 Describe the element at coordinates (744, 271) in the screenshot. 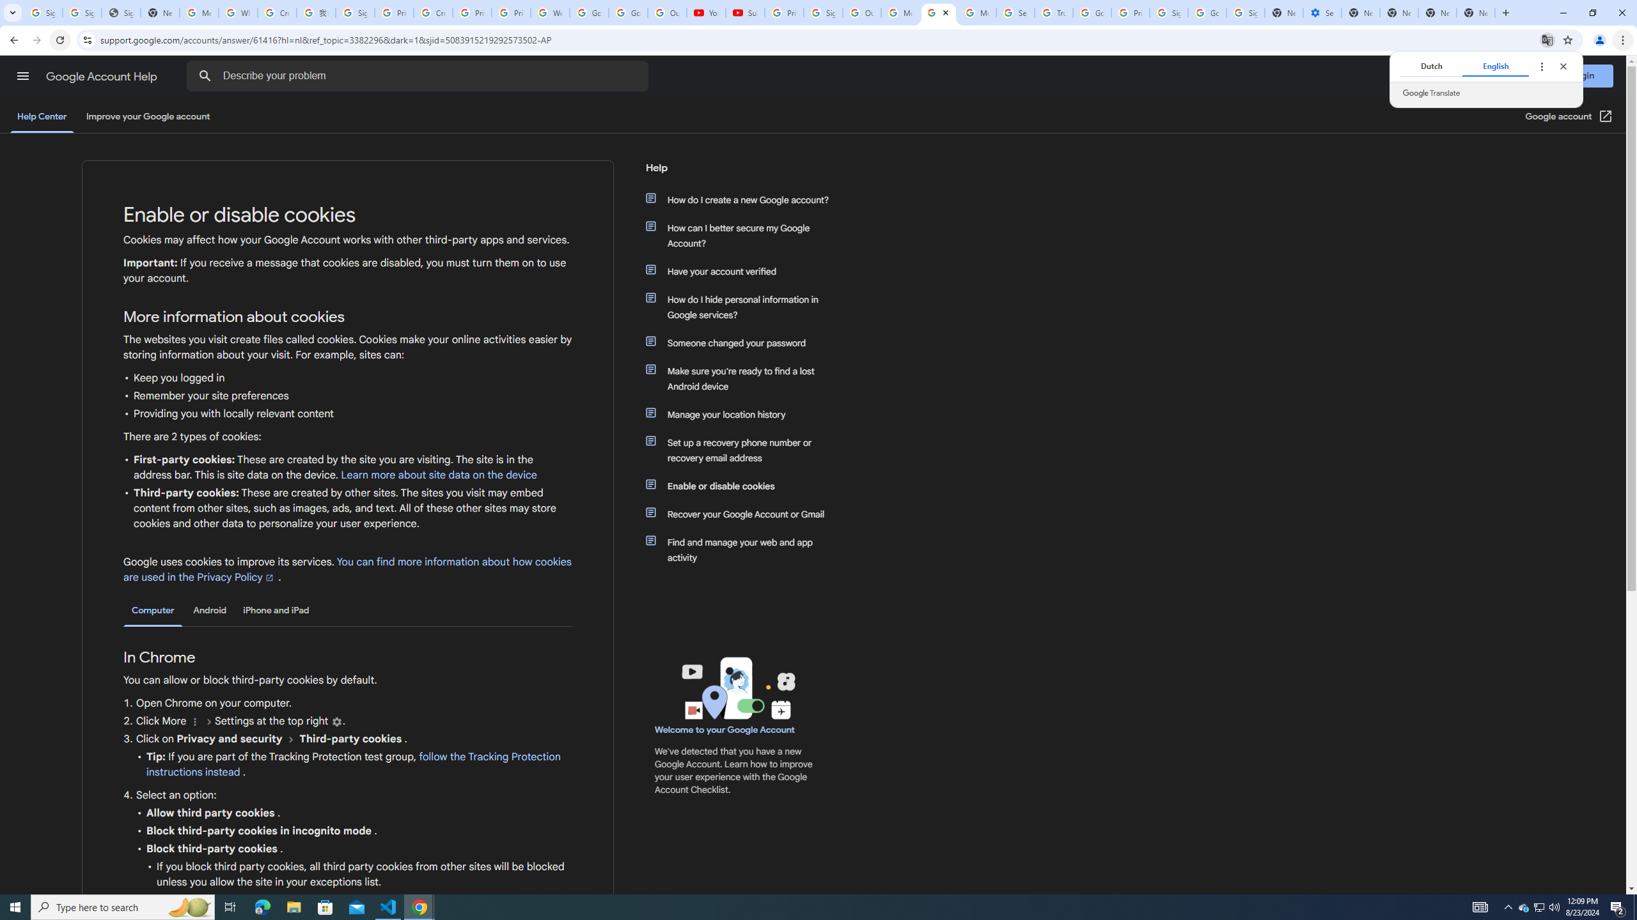

I see `Have your account verified` at that location.